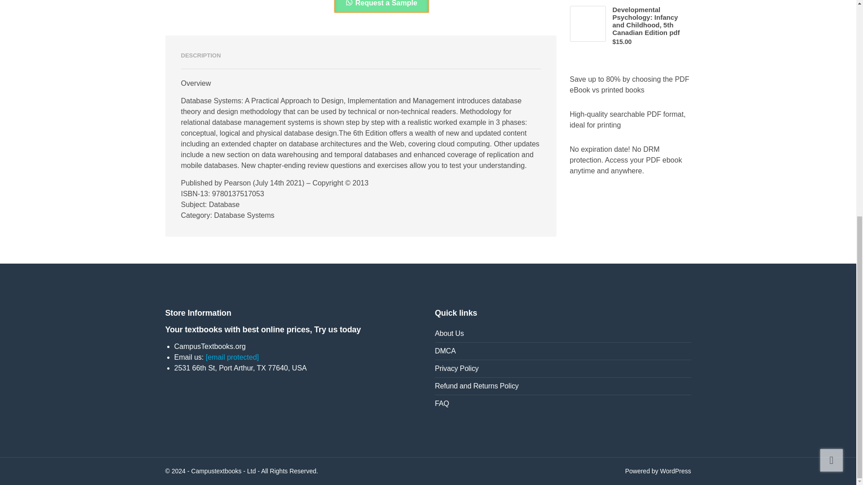  I want to click on Request a Sample, so click(381, 6).